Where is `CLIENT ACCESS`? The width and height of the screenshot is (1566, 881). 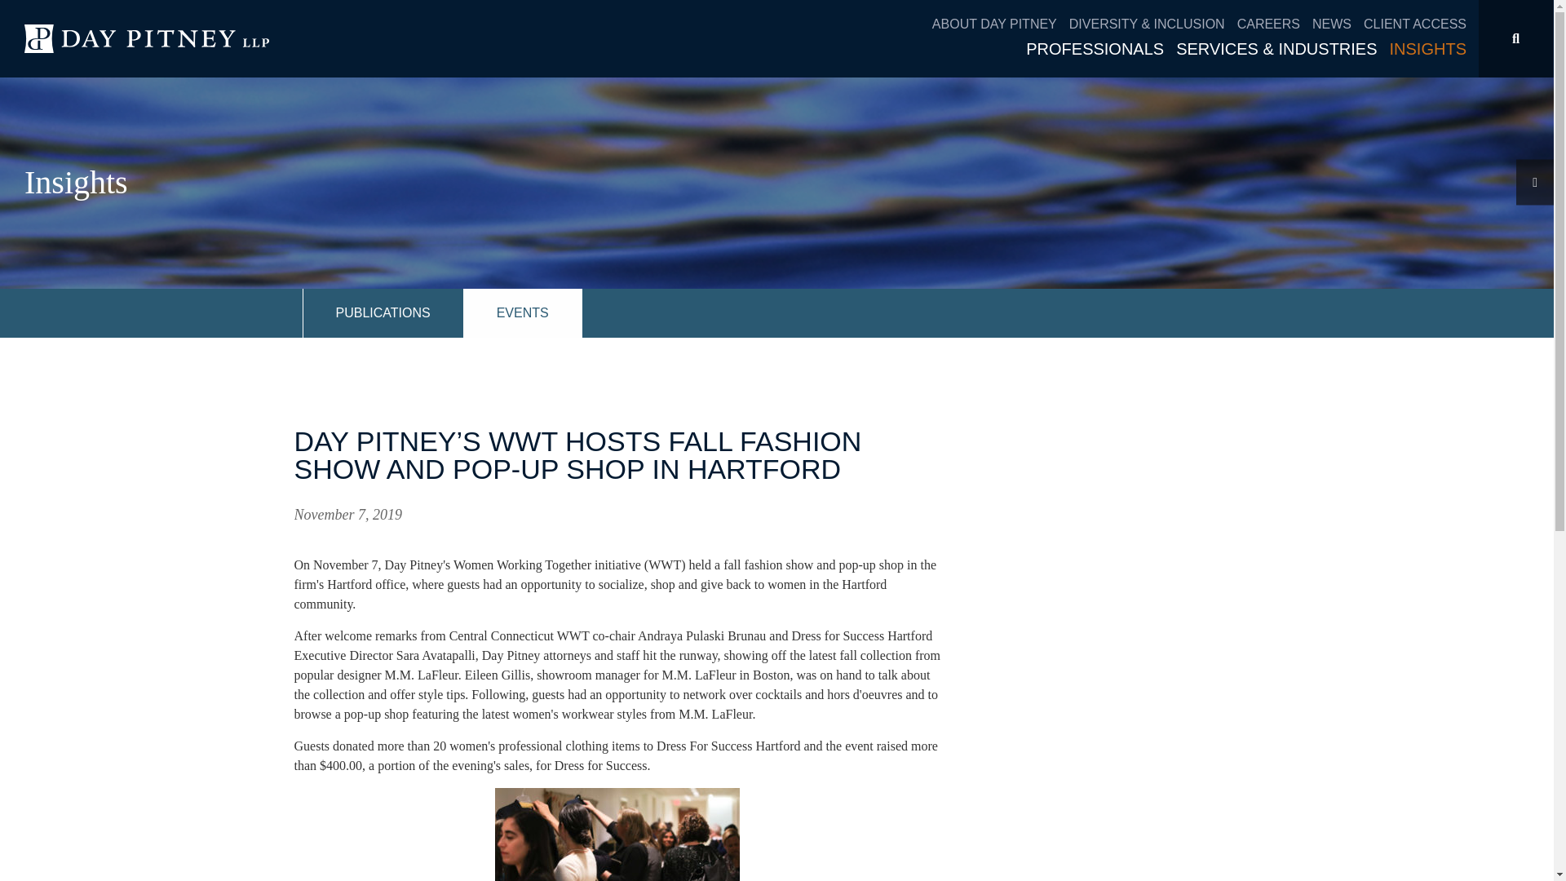 CLIENT ACCESS is located at coordinates (1414, 24).